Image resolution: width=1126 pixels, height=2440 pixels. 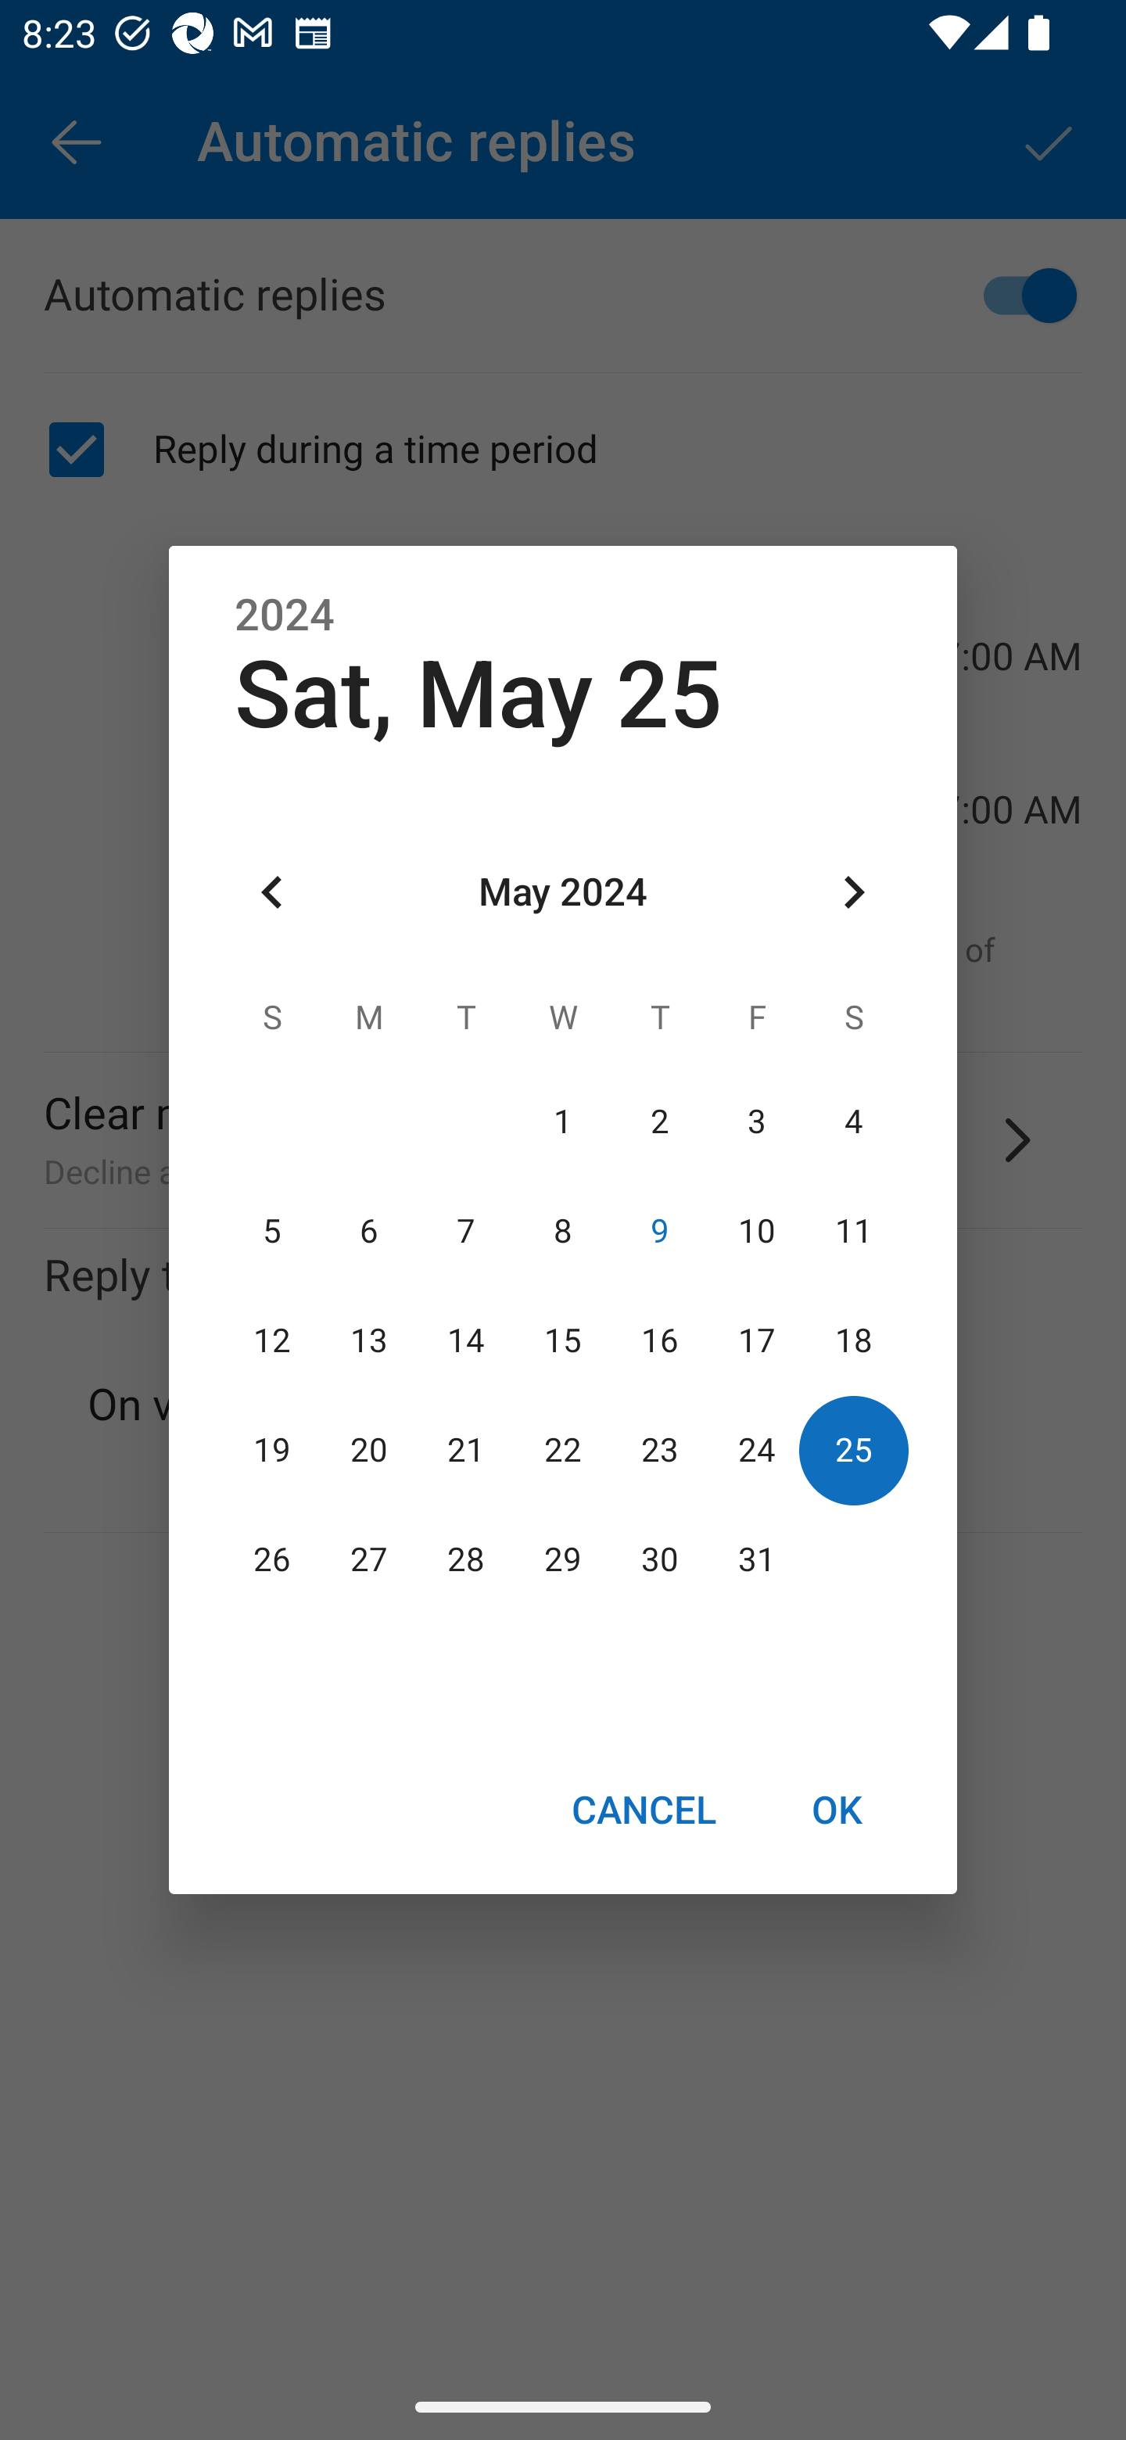 I want to click on 3 03 May 2024, so click(x=756, y=1121).